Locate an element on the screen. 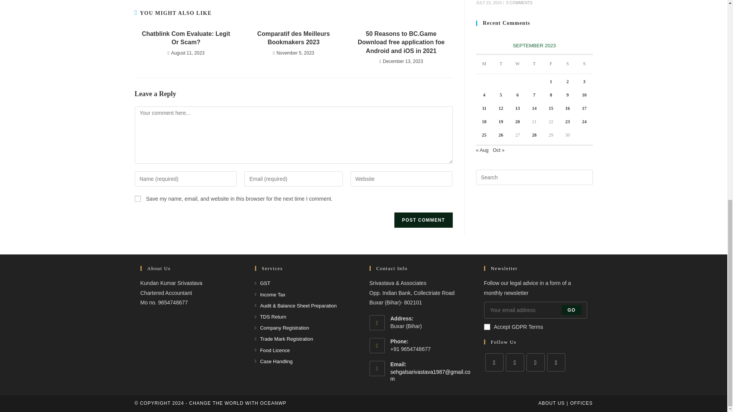 The height and width of the screenshot is (412, 733). Comparatif des Meilleurs Bookmakers 2023 is located at coordinates (293, 38).